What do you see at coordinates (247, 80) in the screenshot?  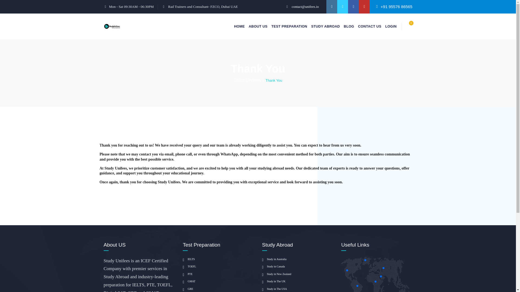 I see `Study Unifees` at bounding box center [247, 80].